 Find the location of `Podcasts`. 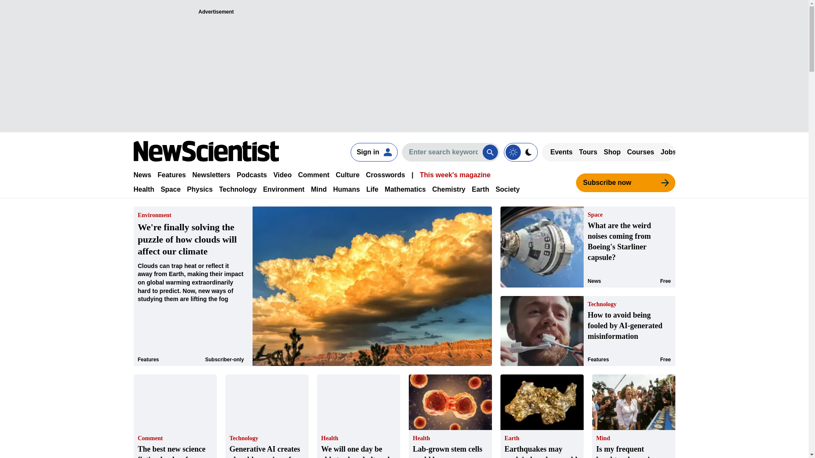

Podcasts is located at coordinates (252, 175).